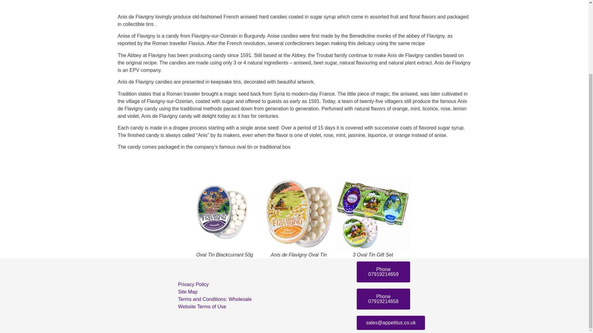 The width and height of the screenshot is (593, 333). I want to click on Anis-de-Flavigny-Oval-Tin-Gift-Set-Violet-Anise-Mint-3-x-50g, so click(373, 215).